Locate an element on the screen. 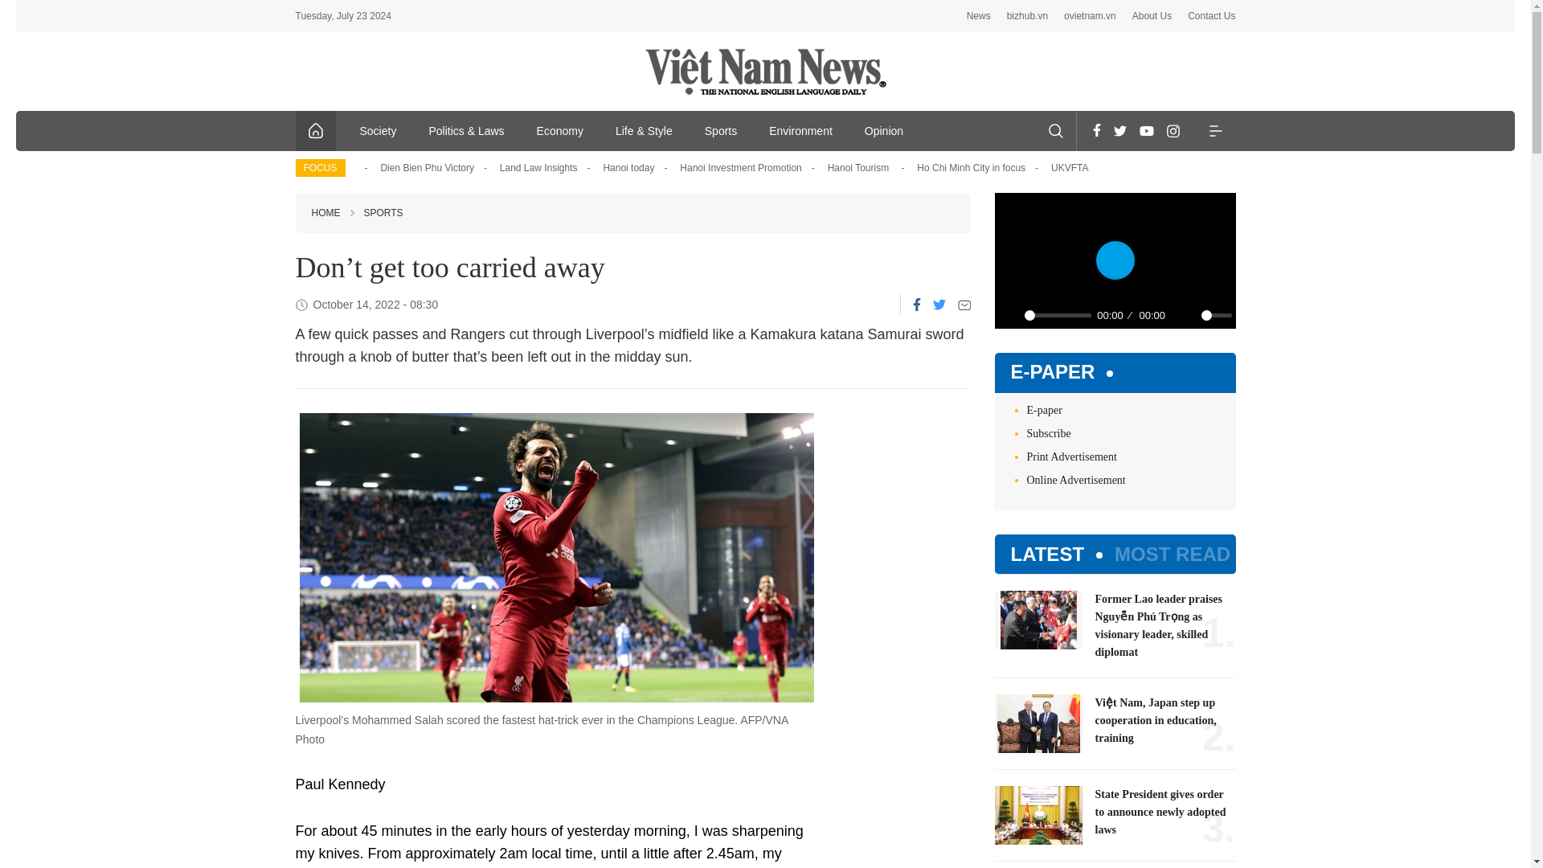 Image resolution: width=1543 pixels, height=868 pixels. Facebook is located at coordinates (1096, 130).